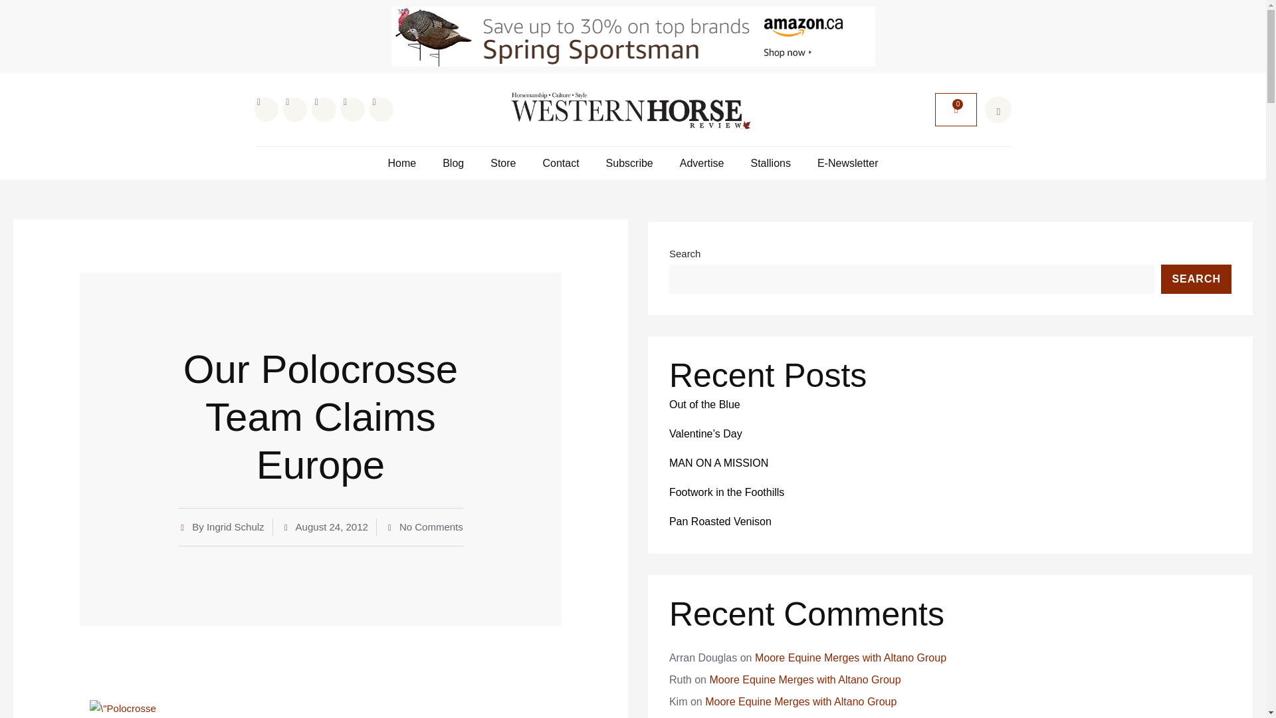  What do you see at coordinates (770, 163) in the screenshot?
I see `Stallions` at bounding box center [770, 163].